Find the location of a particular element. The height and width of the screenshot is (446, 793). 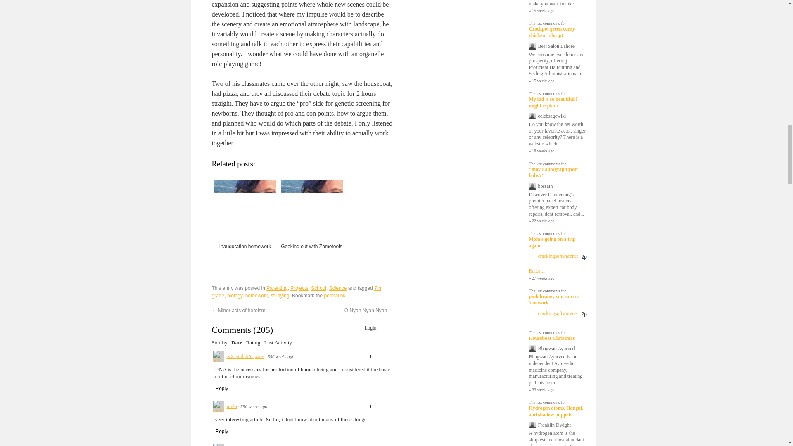

Comment Permalink is located at coordinates (254, 406).